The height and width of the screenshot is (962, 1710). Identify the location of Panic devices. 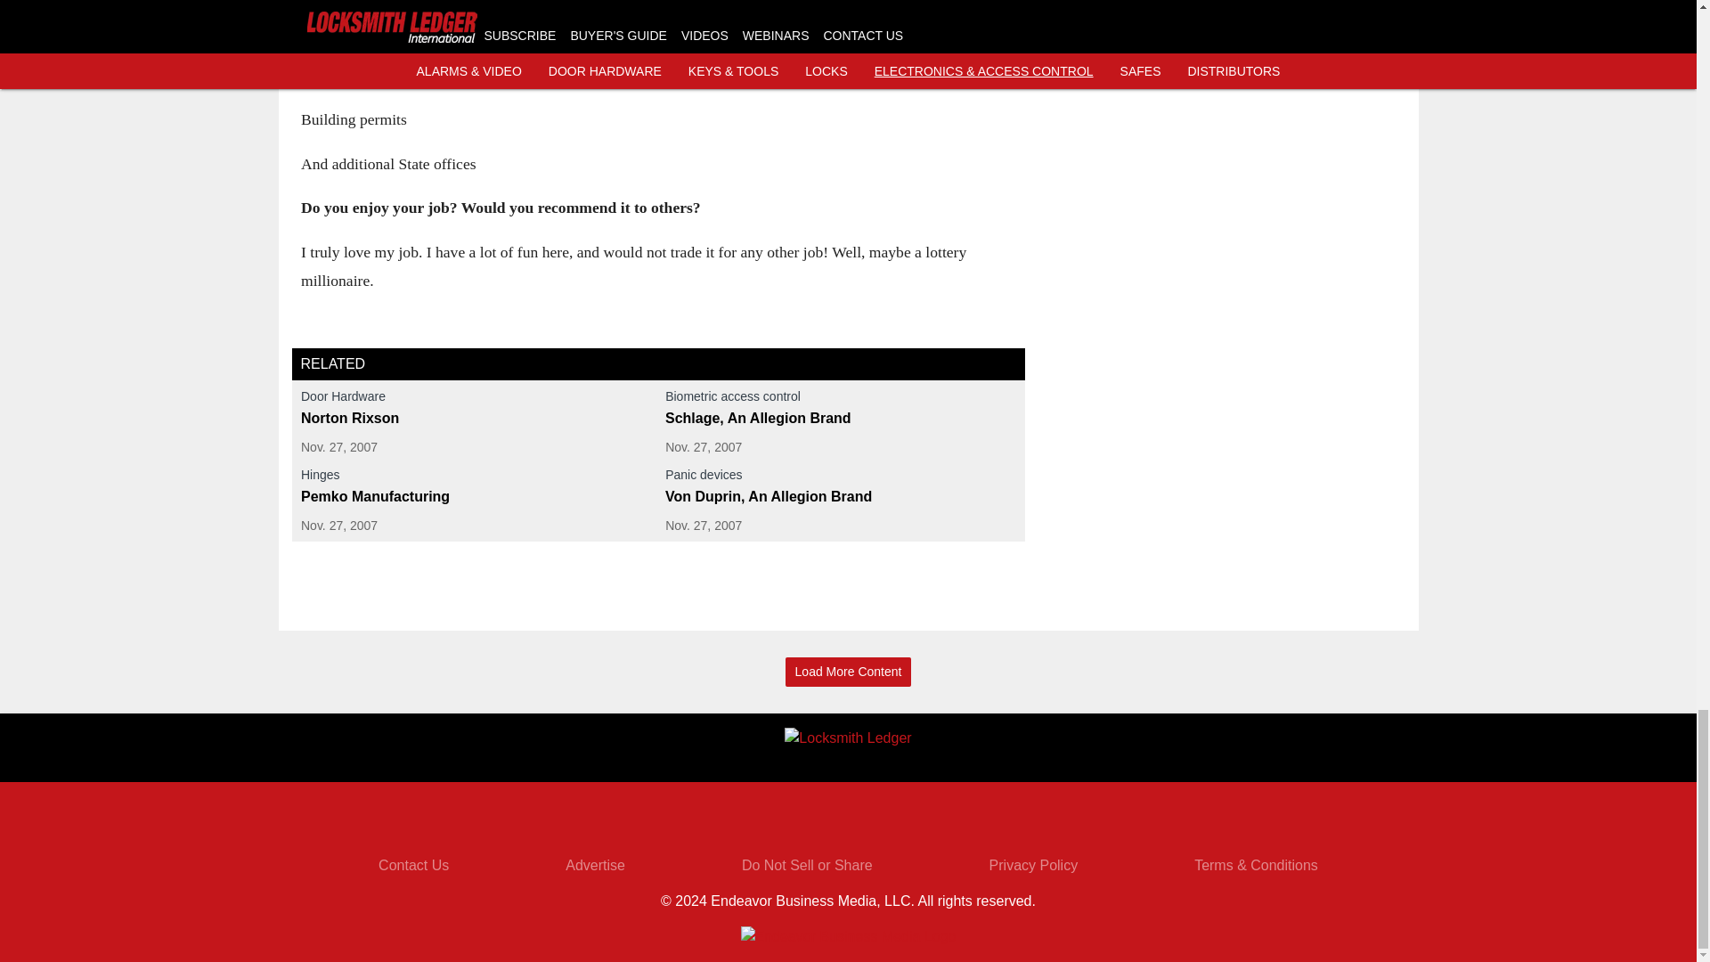
(840, 477).